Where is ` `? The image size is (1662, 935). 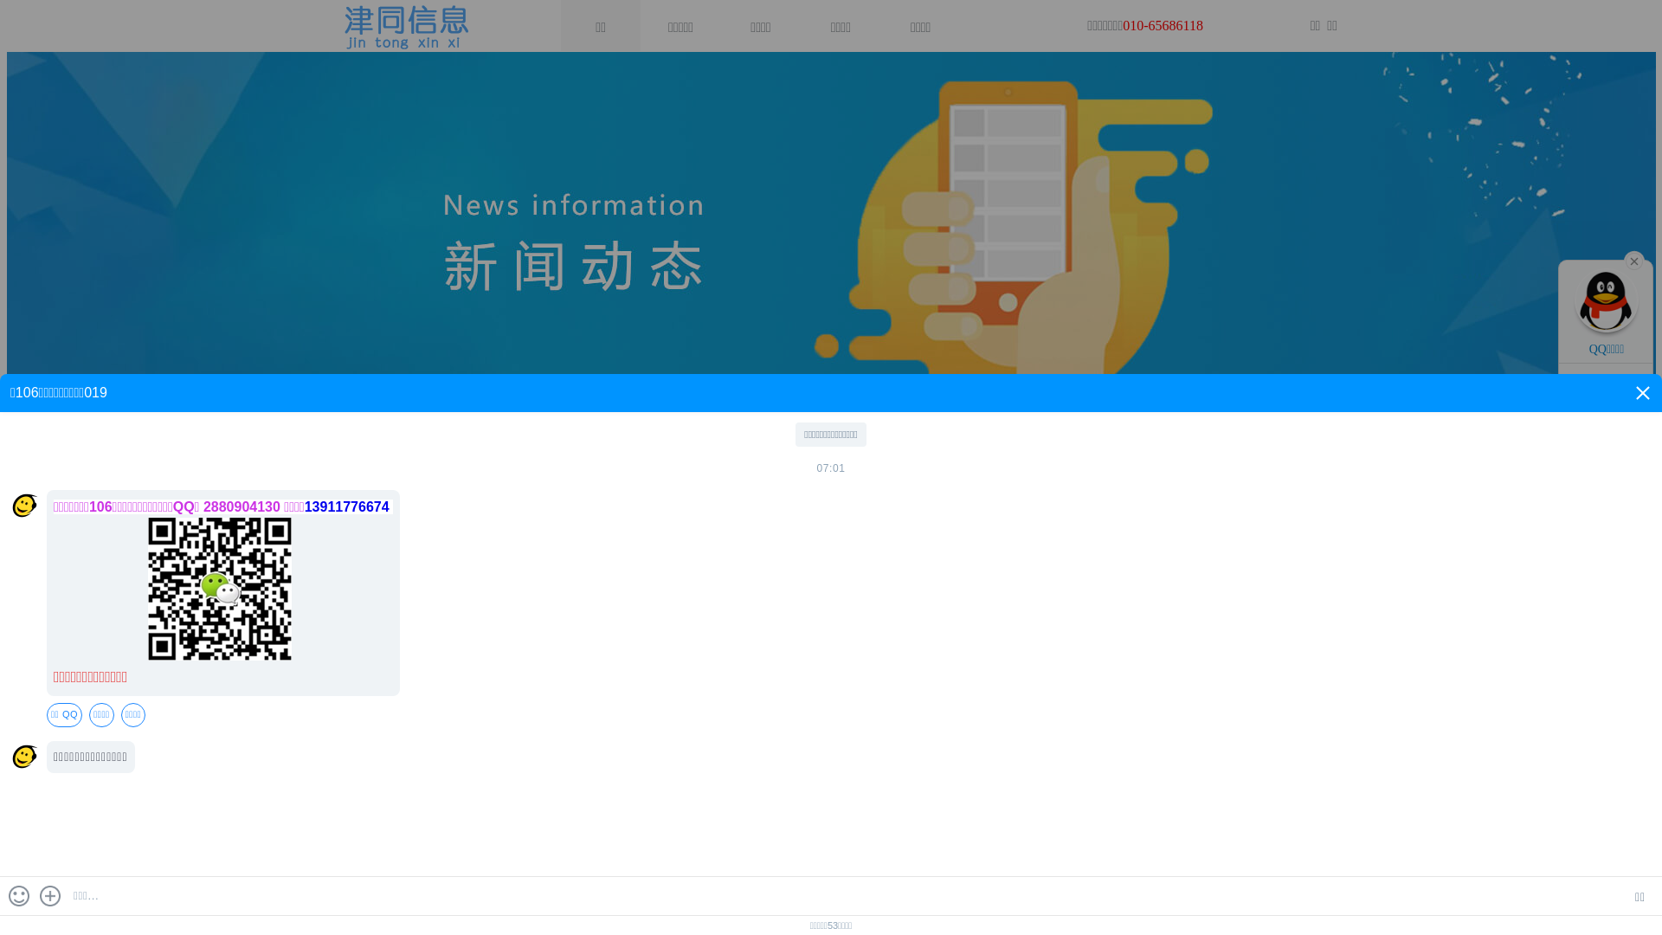   is located at coordinates (1634, 260).